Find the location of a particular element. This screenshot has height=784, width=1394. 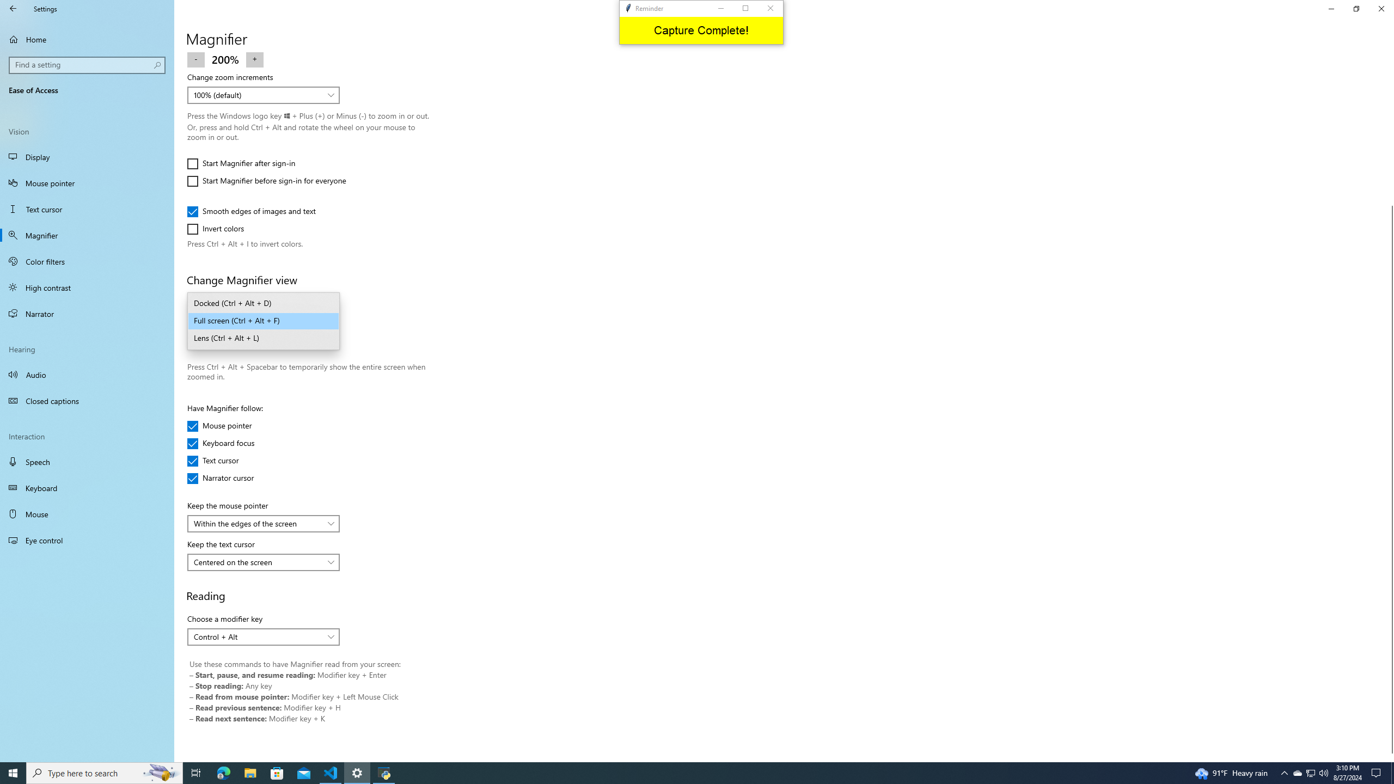

Minimize Settings is located at coordinates (1331, 9).